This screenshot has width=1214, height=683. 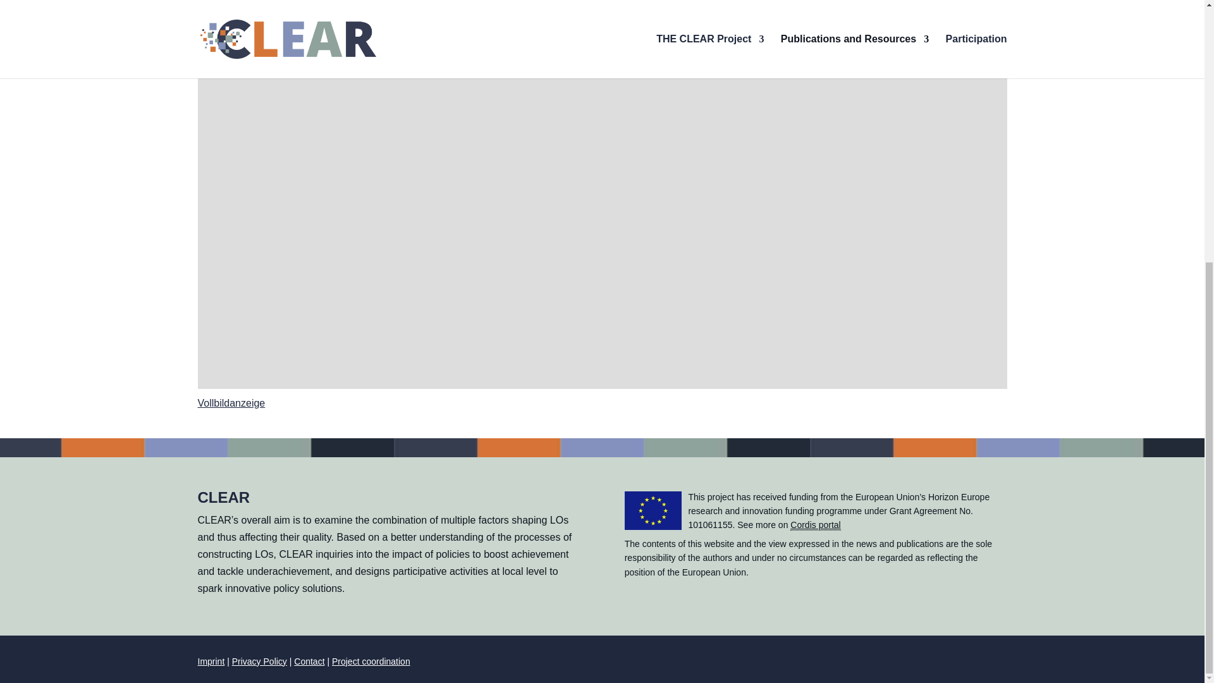 I want to click on Project coordination, so click(x=371, y=661).